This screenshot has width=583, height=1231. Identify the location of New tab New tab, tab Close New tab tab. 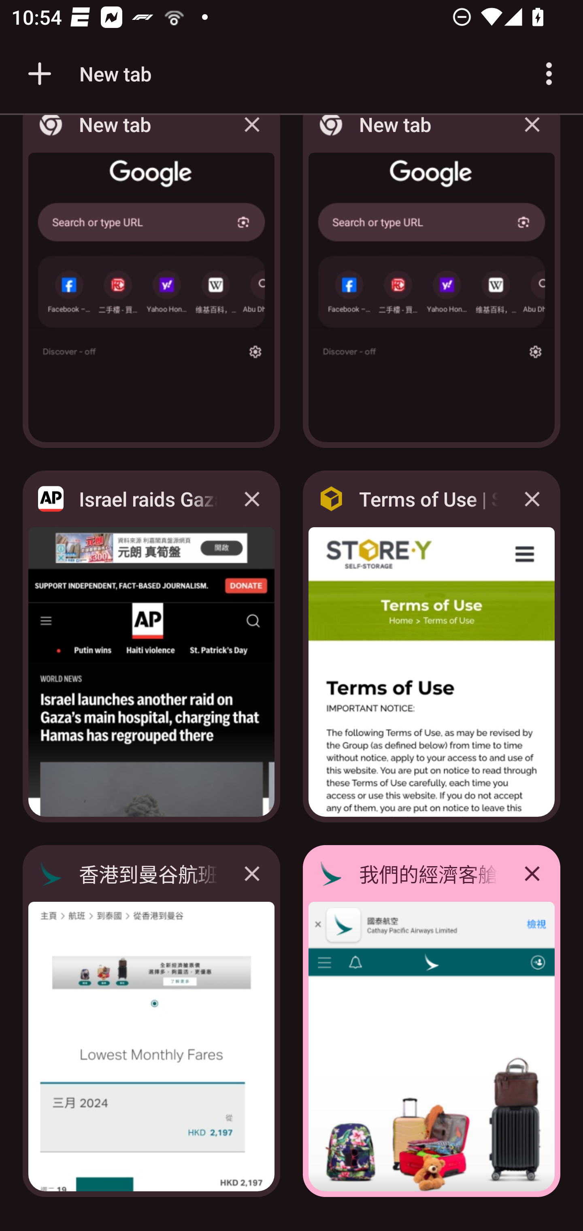
(151, 286).